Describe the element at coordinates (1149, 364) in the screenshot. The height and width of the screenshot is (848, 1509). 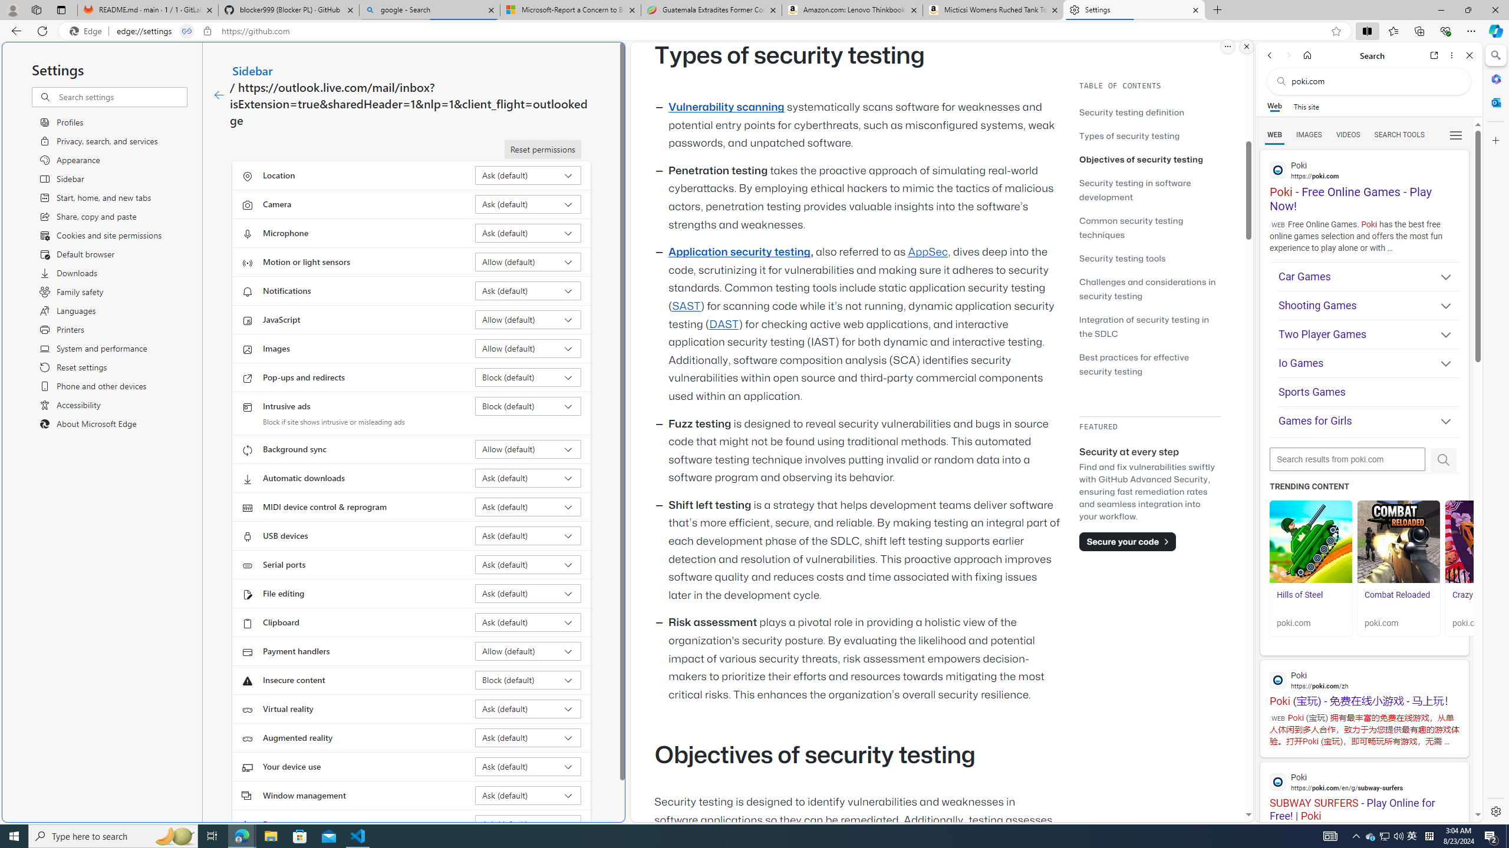
I see `Best practices for effective security testing` at that location.